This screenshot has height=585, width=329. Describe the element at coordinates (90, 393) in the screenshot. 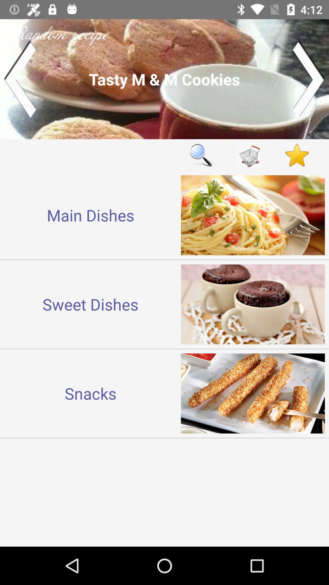

I see `tap the snacks` at that location.